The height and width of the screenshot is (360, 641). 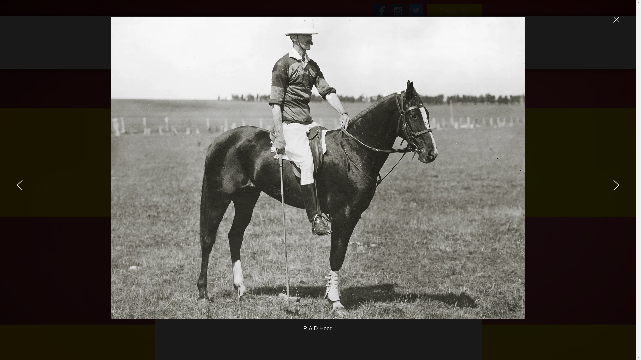 What do you see at coordinates (454, 11) in the screenshot?
I see `Contact Us` at bounding box center [454, 11].